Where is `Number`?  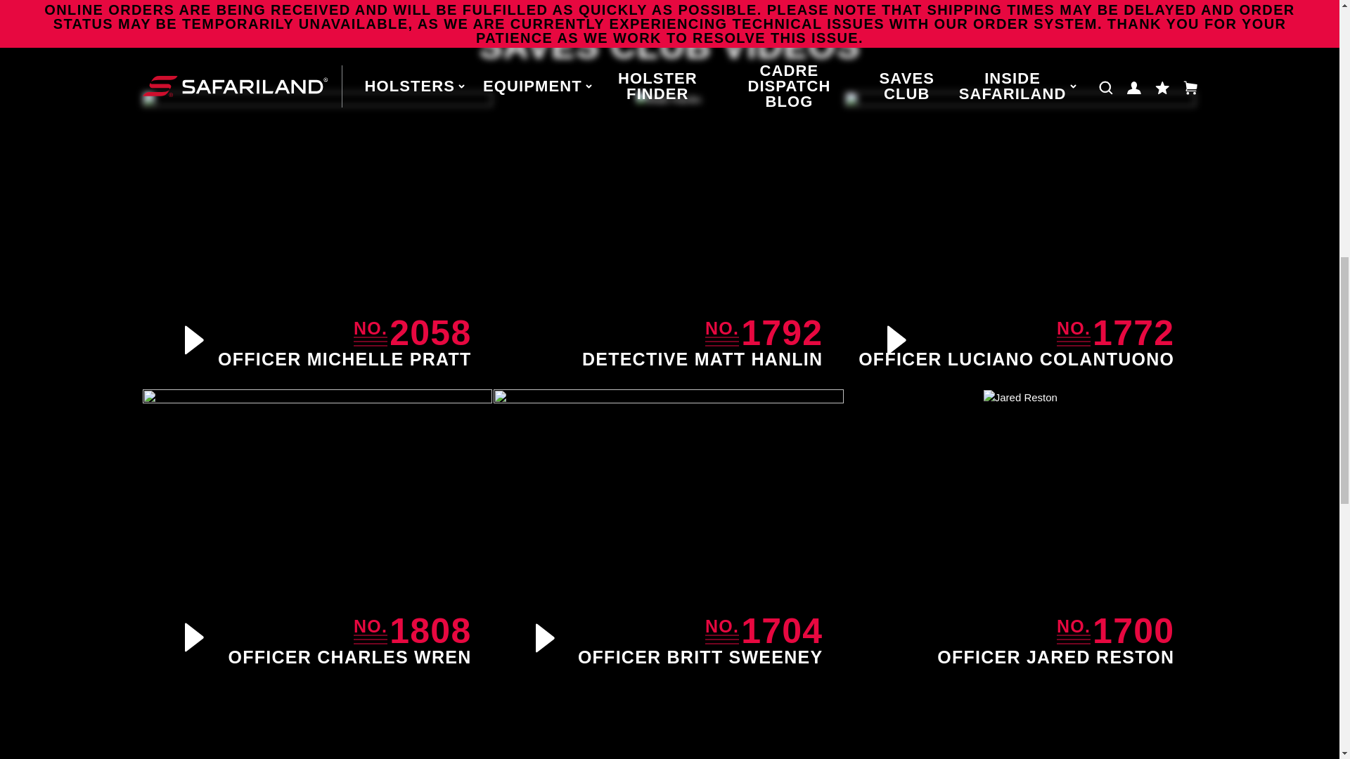 Number is located at coordinates (1074, 631).